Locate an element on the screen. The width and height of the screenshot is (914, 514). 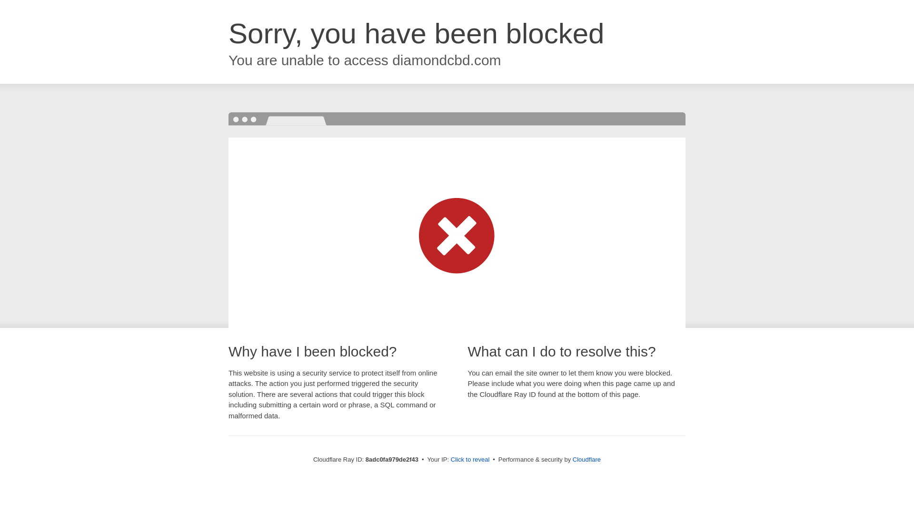
Cloudflare is located at coordinates (586, 459).